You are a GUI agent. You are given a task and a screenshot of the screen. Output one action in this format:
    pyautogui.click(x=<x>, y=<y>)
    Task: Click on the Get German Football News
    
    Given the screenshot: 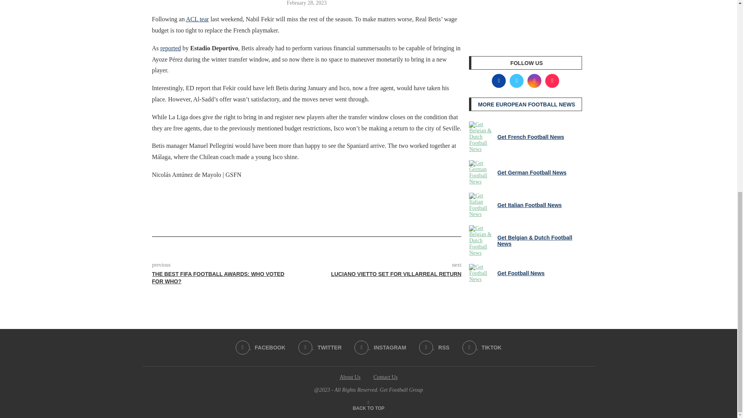 What is the action you would take?
    pyautogui.click(x=481, y=173)
    